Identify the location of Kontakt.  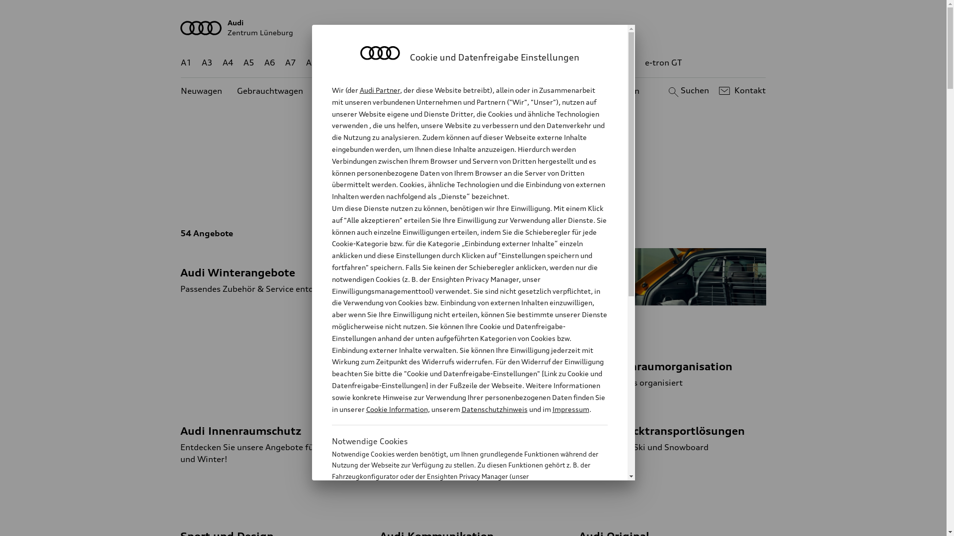
(741, 91).